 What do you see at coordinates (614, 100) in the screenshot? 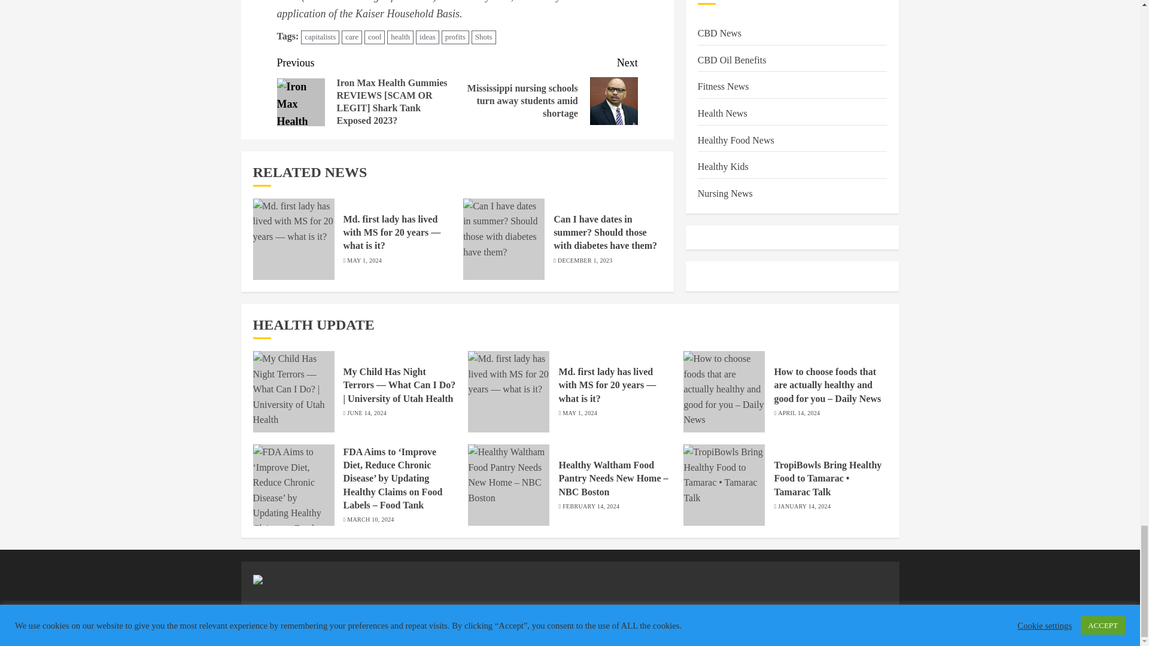
I see `Mississippi nursing schools turn away students amid shortage` at bounding box center [614, 100].